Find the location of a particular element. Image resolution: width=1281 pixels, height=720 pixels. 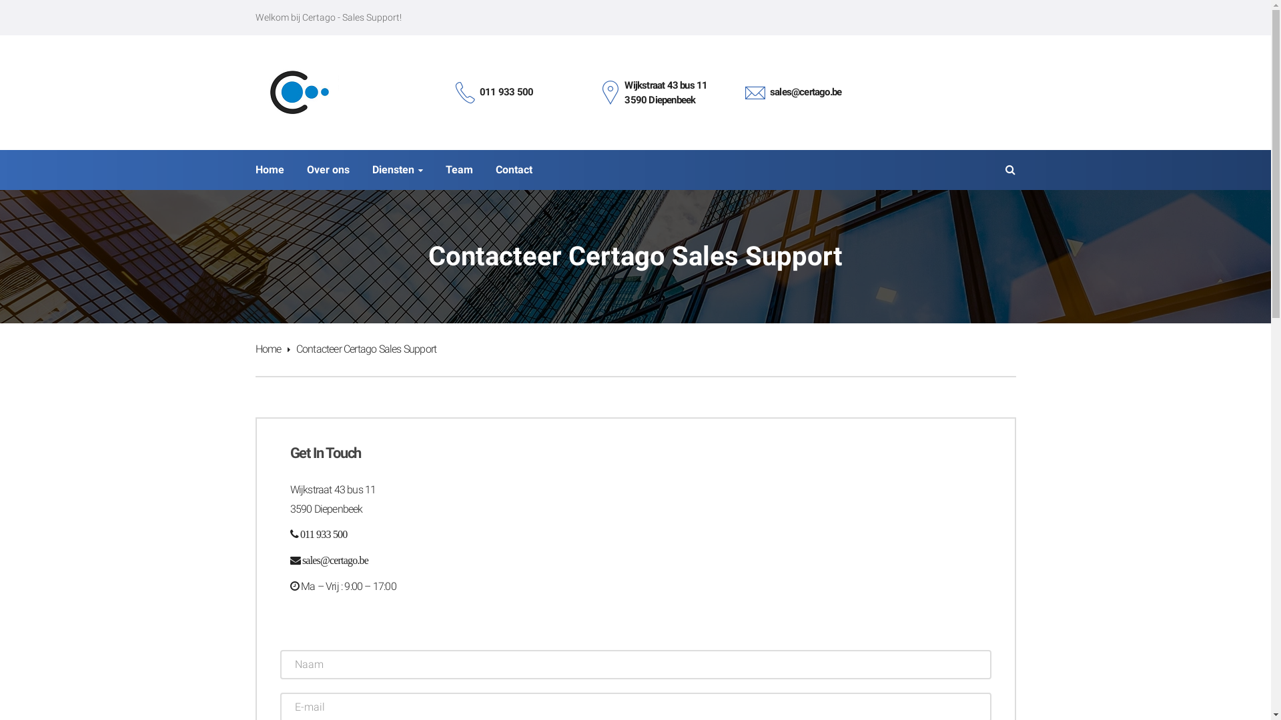

Zoeken is located at coordinates (153, 15).